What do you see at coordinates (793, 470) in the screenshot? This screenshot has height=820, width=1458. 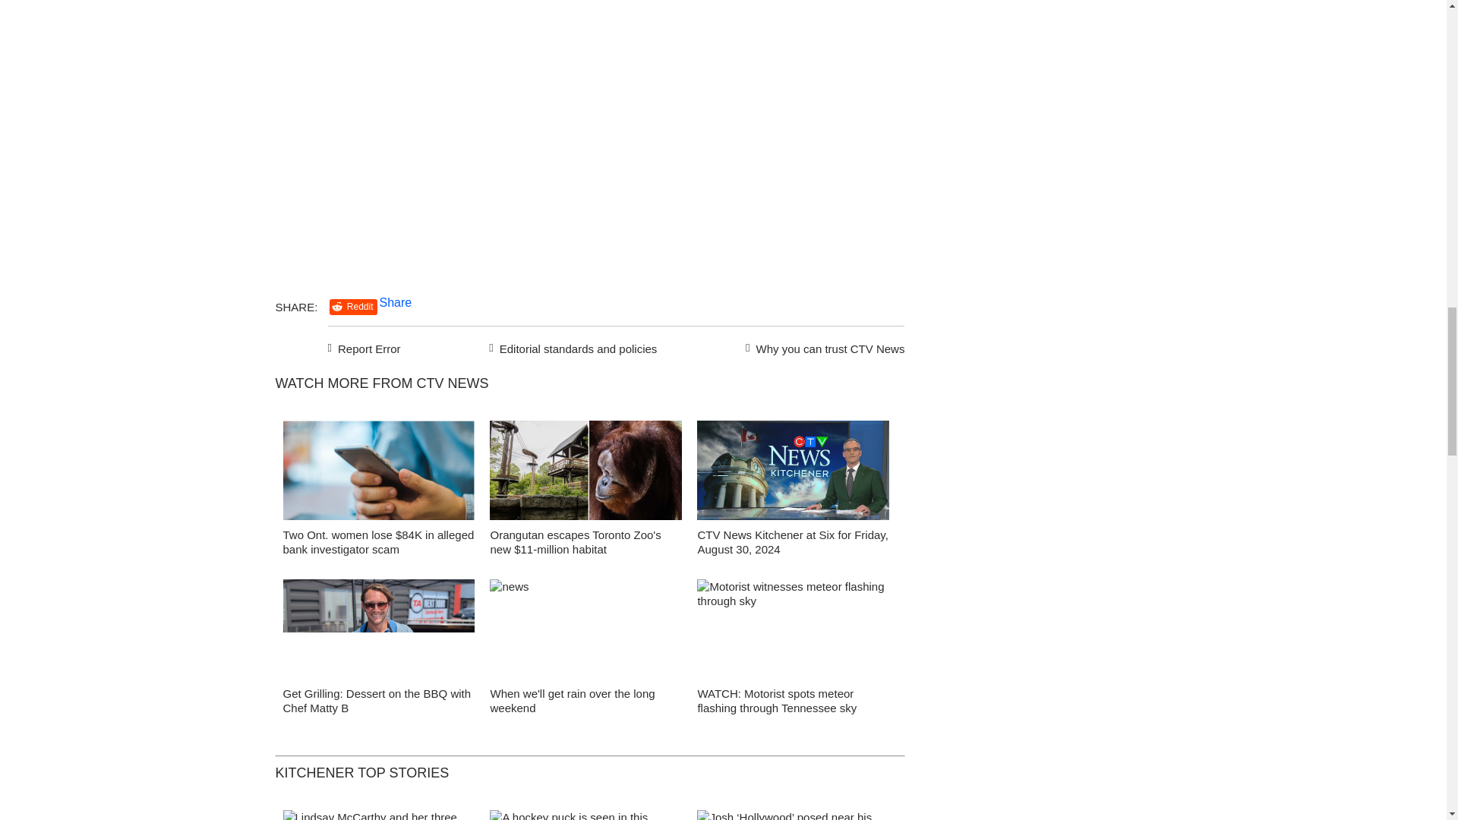 I see `false` at bounding box center [793, 470].